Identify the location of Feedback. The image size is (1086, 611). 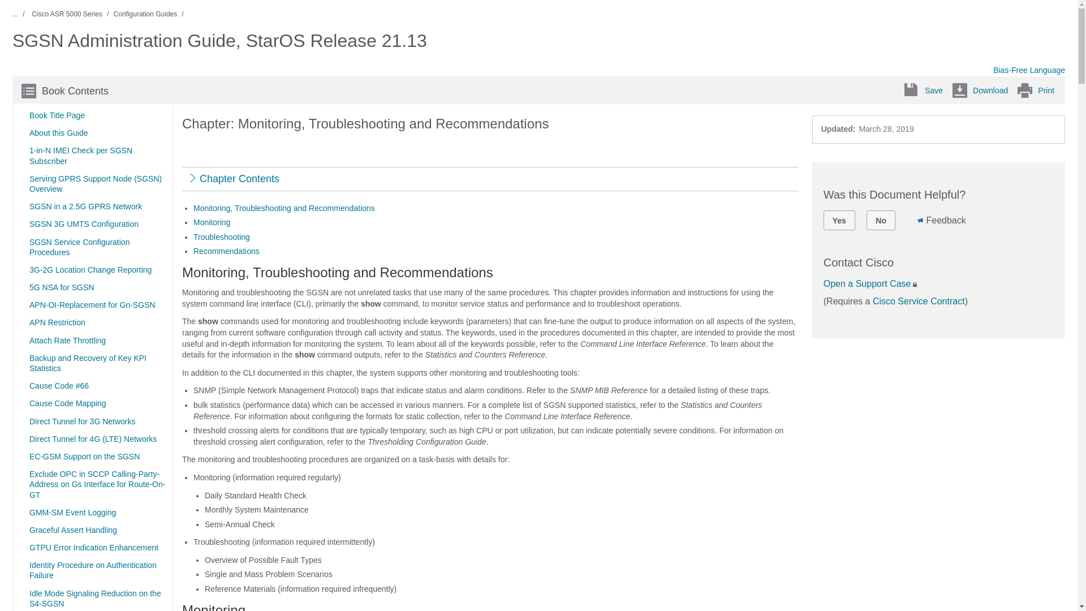
(920, 220).